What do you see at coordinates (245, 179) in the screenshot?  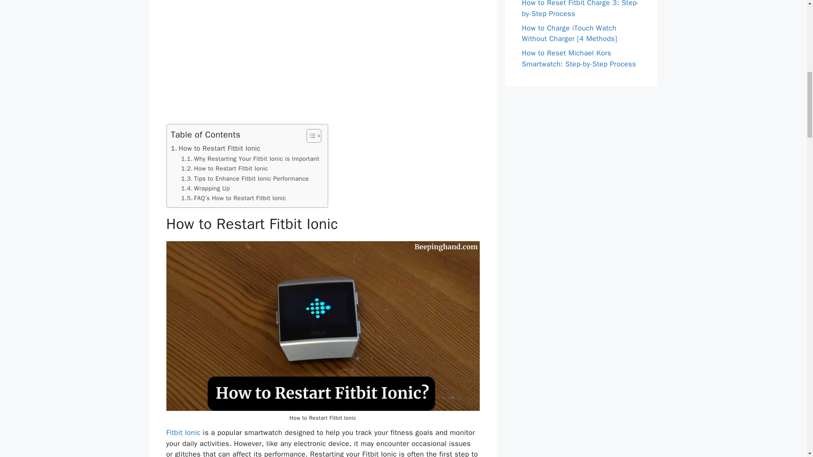 I see `Tips to Enhance Fitbit Ionic Performance` at bounding box center [245, 179].